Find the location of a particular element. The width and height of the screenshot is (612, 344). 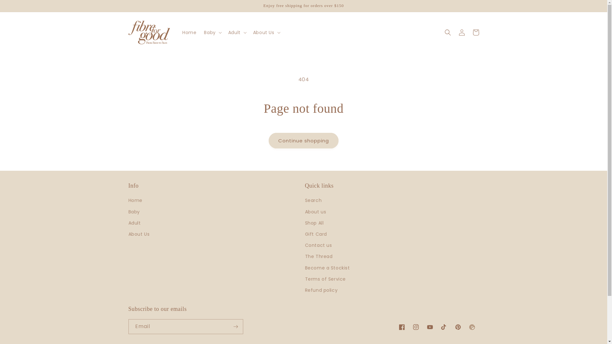

Home is located at coordinates (135, 201).